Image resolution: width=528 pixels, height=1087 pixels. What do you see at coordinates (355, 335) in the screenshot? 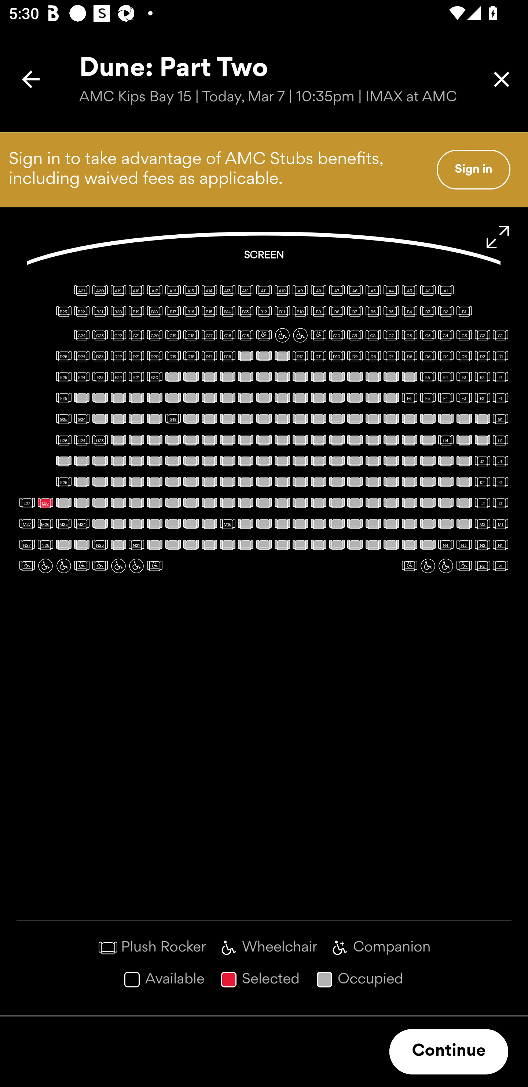
I see `C9, Regular seat, available` at bounding box center [355, 335].